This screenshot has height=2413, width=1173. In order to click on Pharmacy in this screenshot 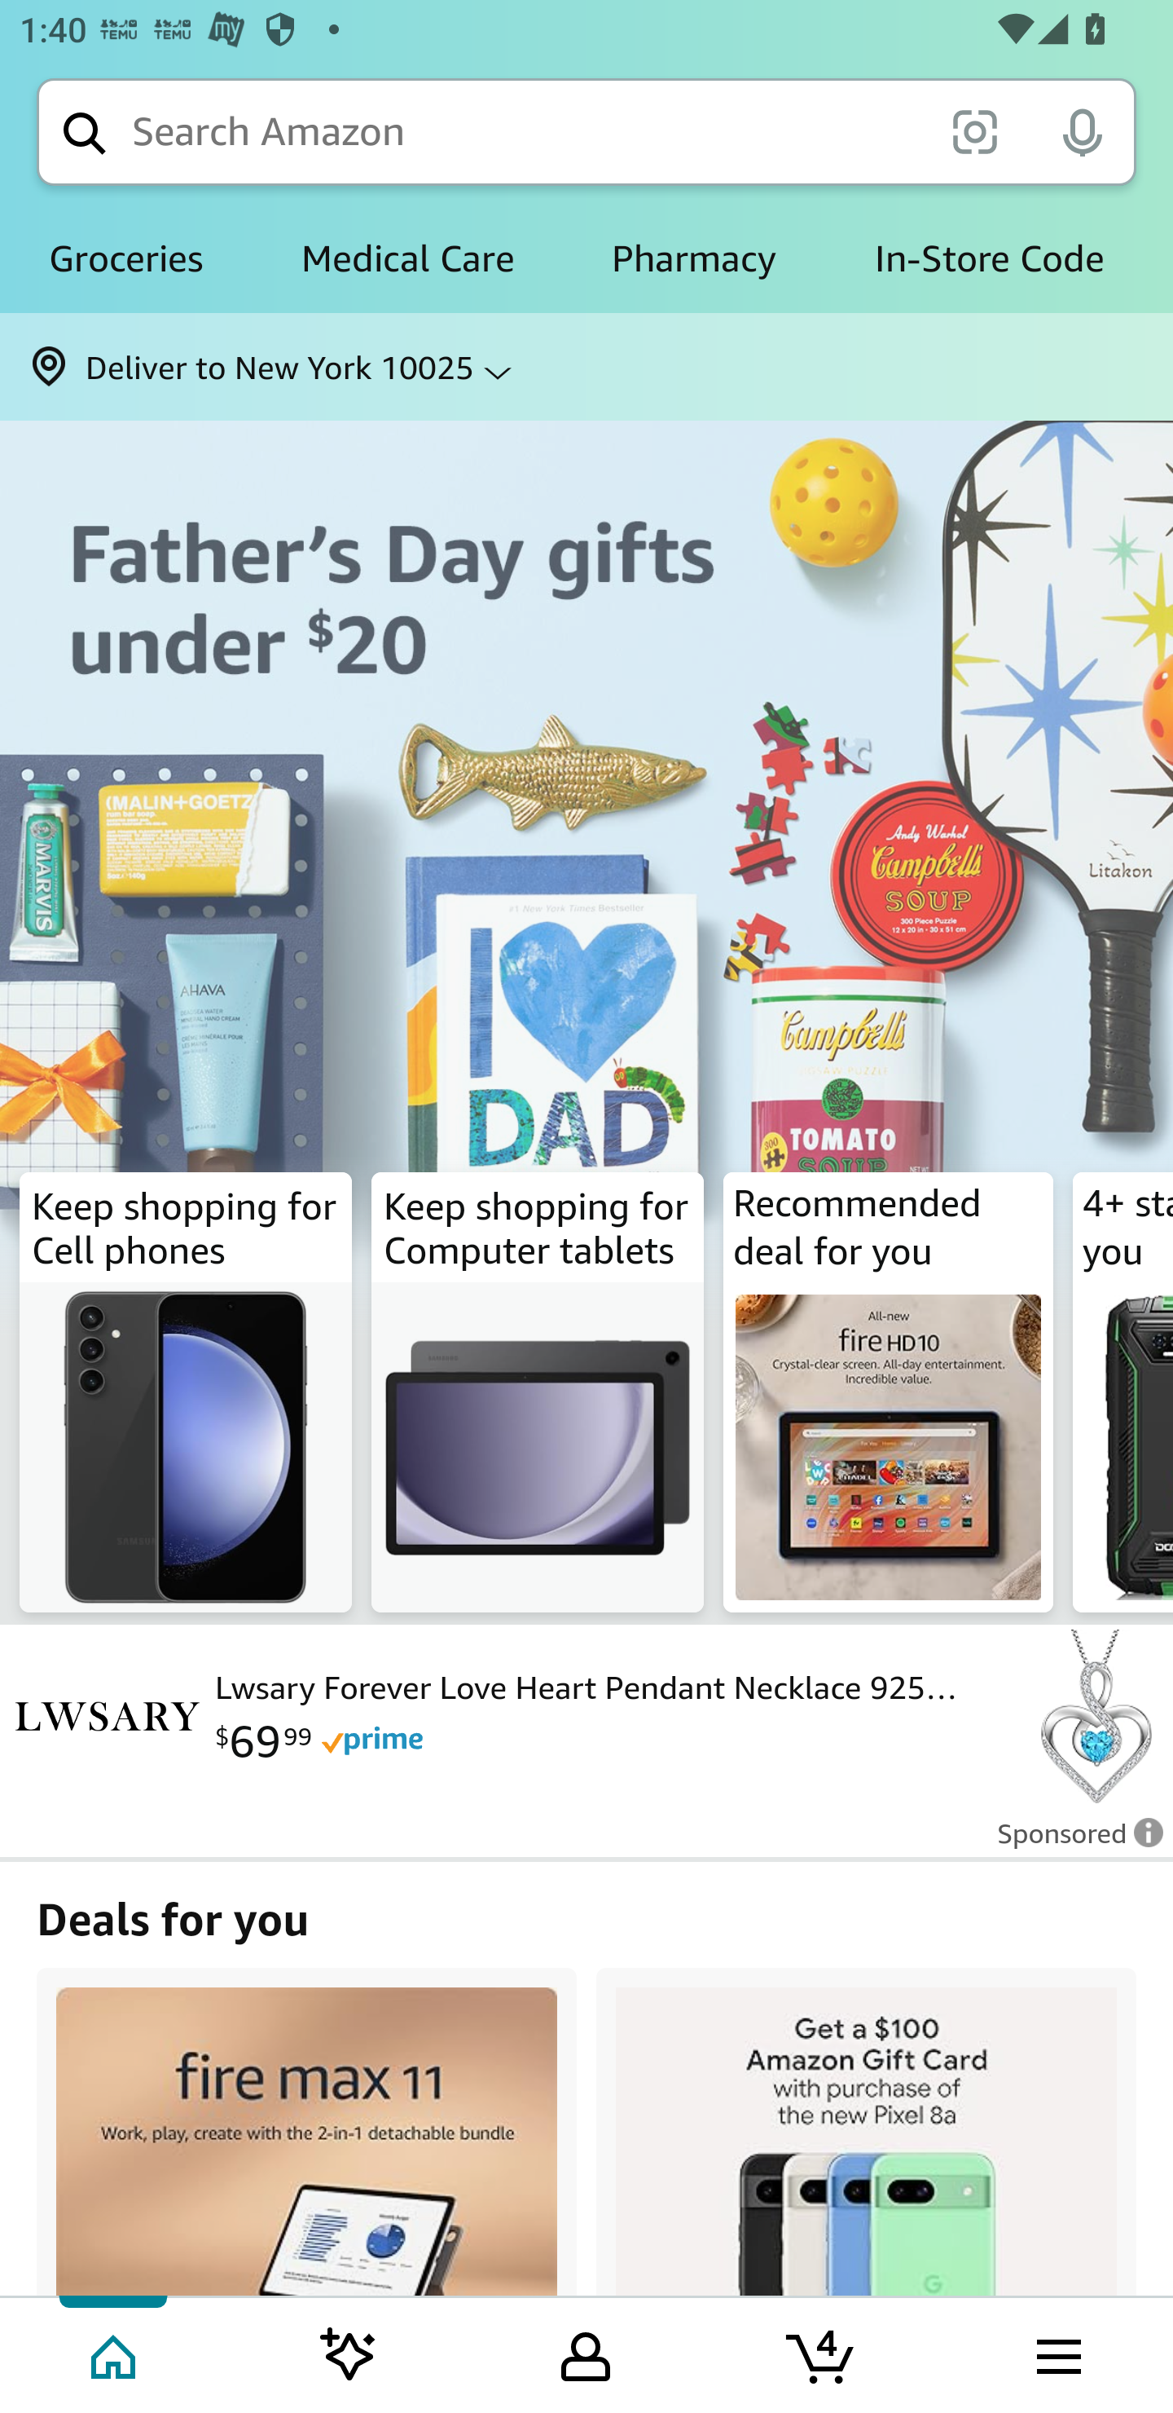, I will do `click(694, 259)`.